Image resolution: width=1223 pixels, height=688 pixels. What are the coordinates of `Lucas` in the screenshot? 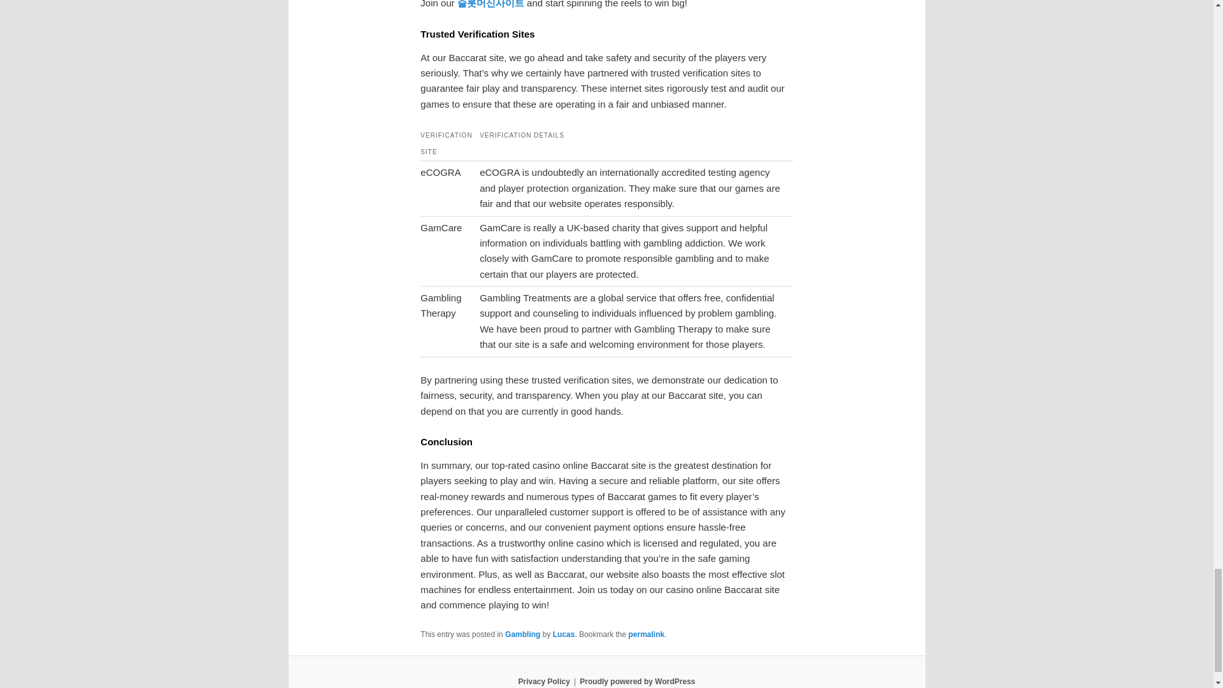 It's located at (563, 634).